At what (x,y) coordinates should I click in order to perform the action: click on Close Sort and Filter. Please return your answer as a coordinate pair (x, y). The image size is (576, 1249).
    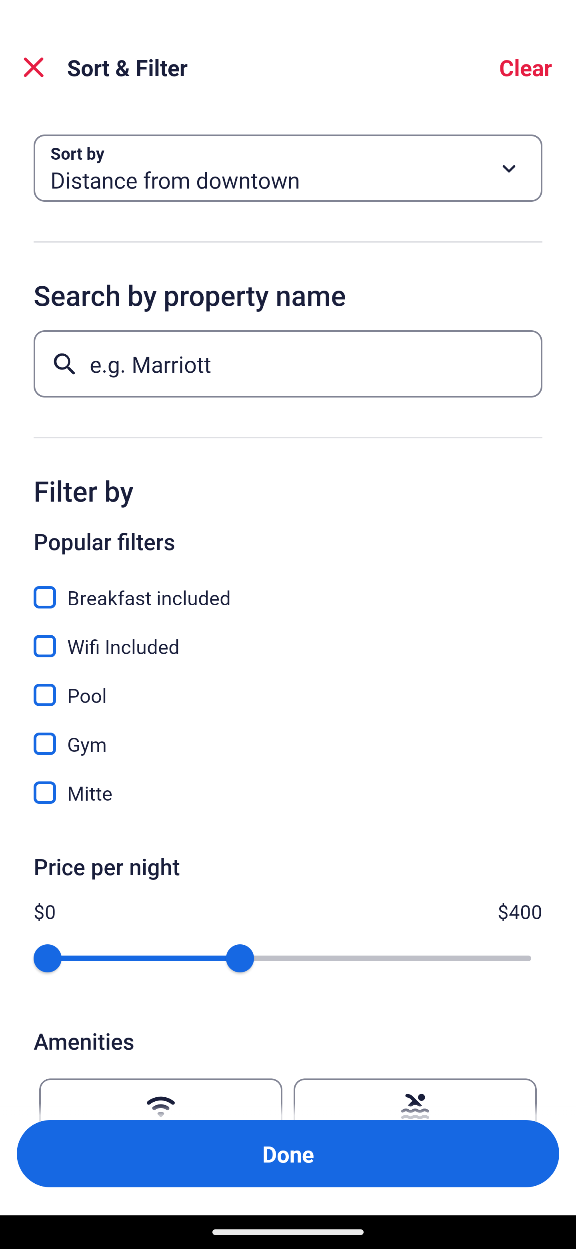
    Looking at the image, I should click on (34, 67).